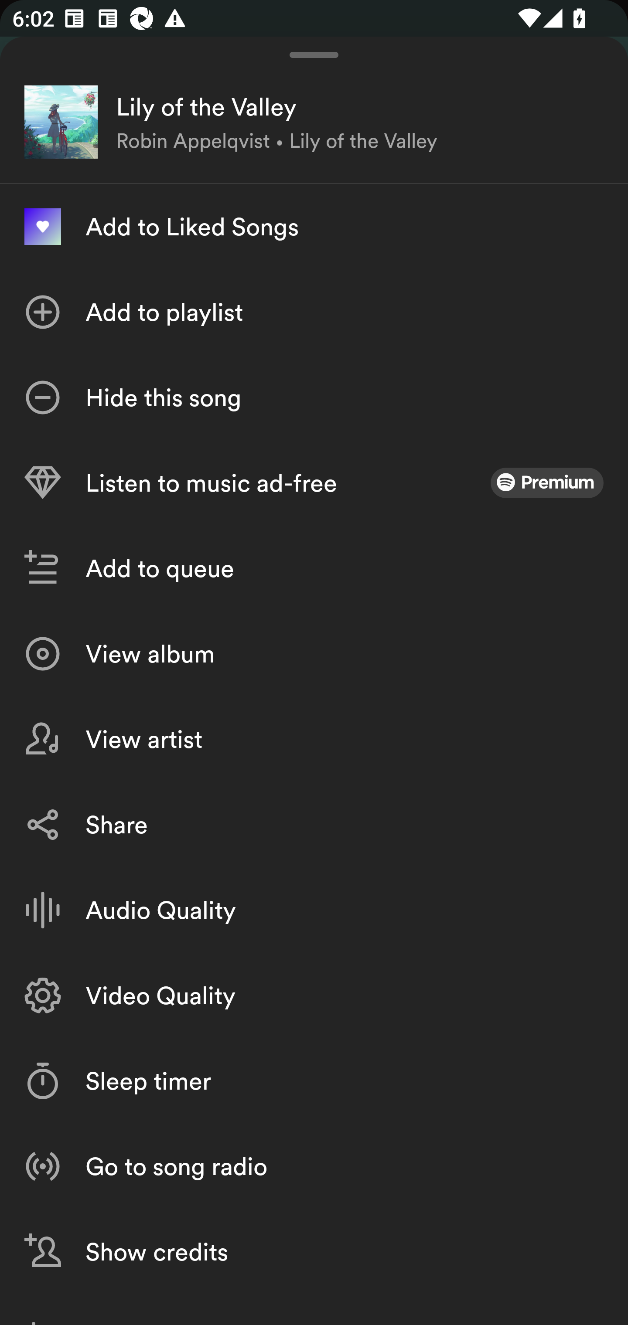 The image size is (628, 1325). Describe the element at coordinates (314, 397) in the screenshot. I see `Hide this song` at that location.